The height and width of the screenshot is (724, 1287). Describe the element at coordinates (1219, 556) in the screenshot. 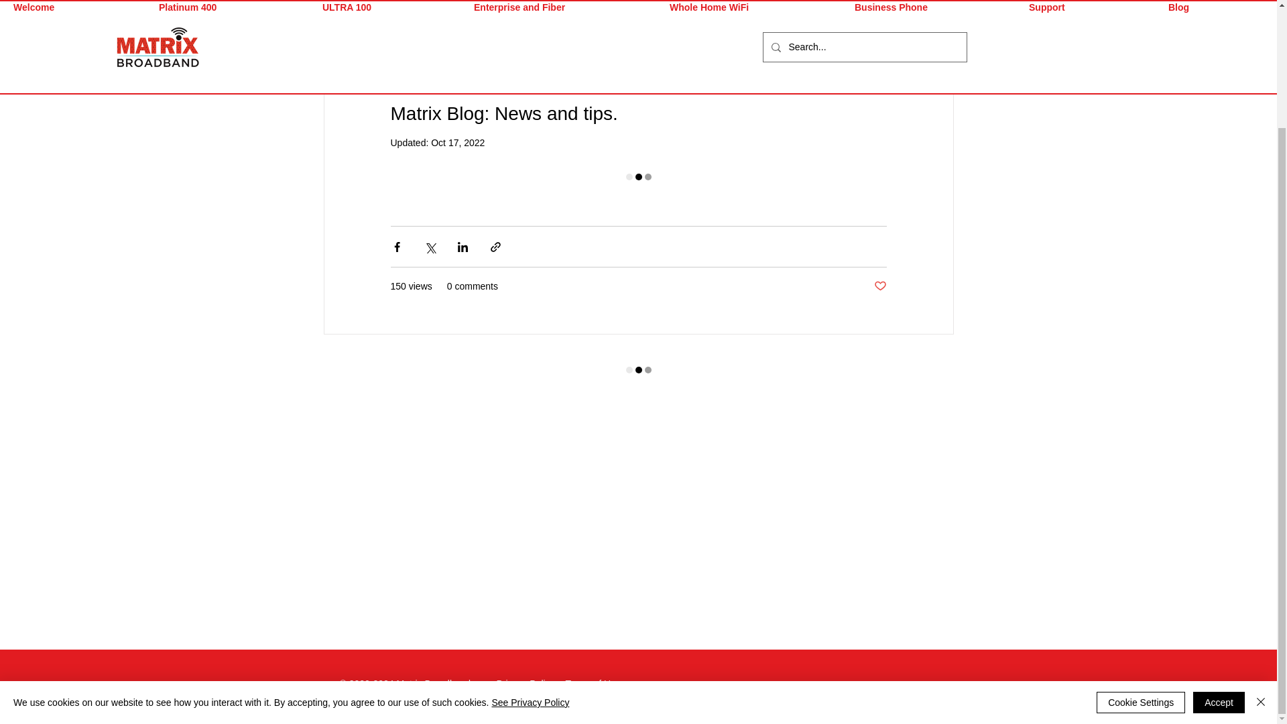

I see `Accept` at that location.